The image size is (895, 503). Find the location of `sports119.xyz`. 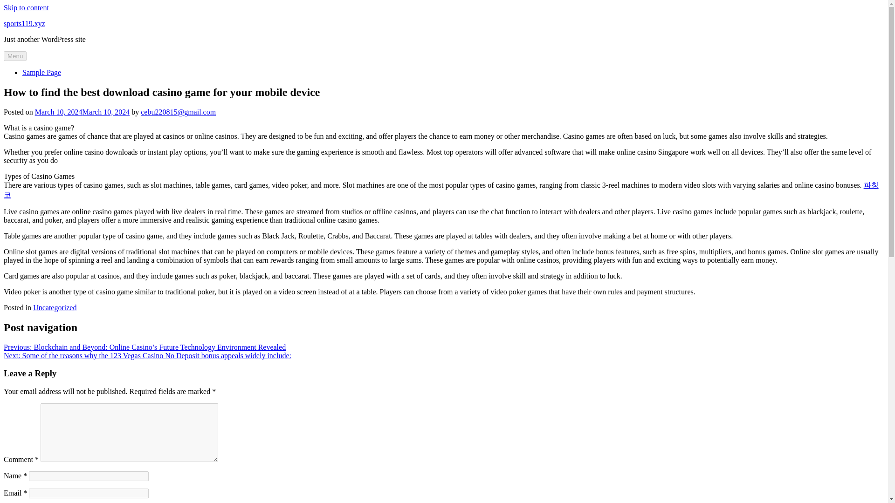

sports119.xyz is located at coordinates (24, 23).